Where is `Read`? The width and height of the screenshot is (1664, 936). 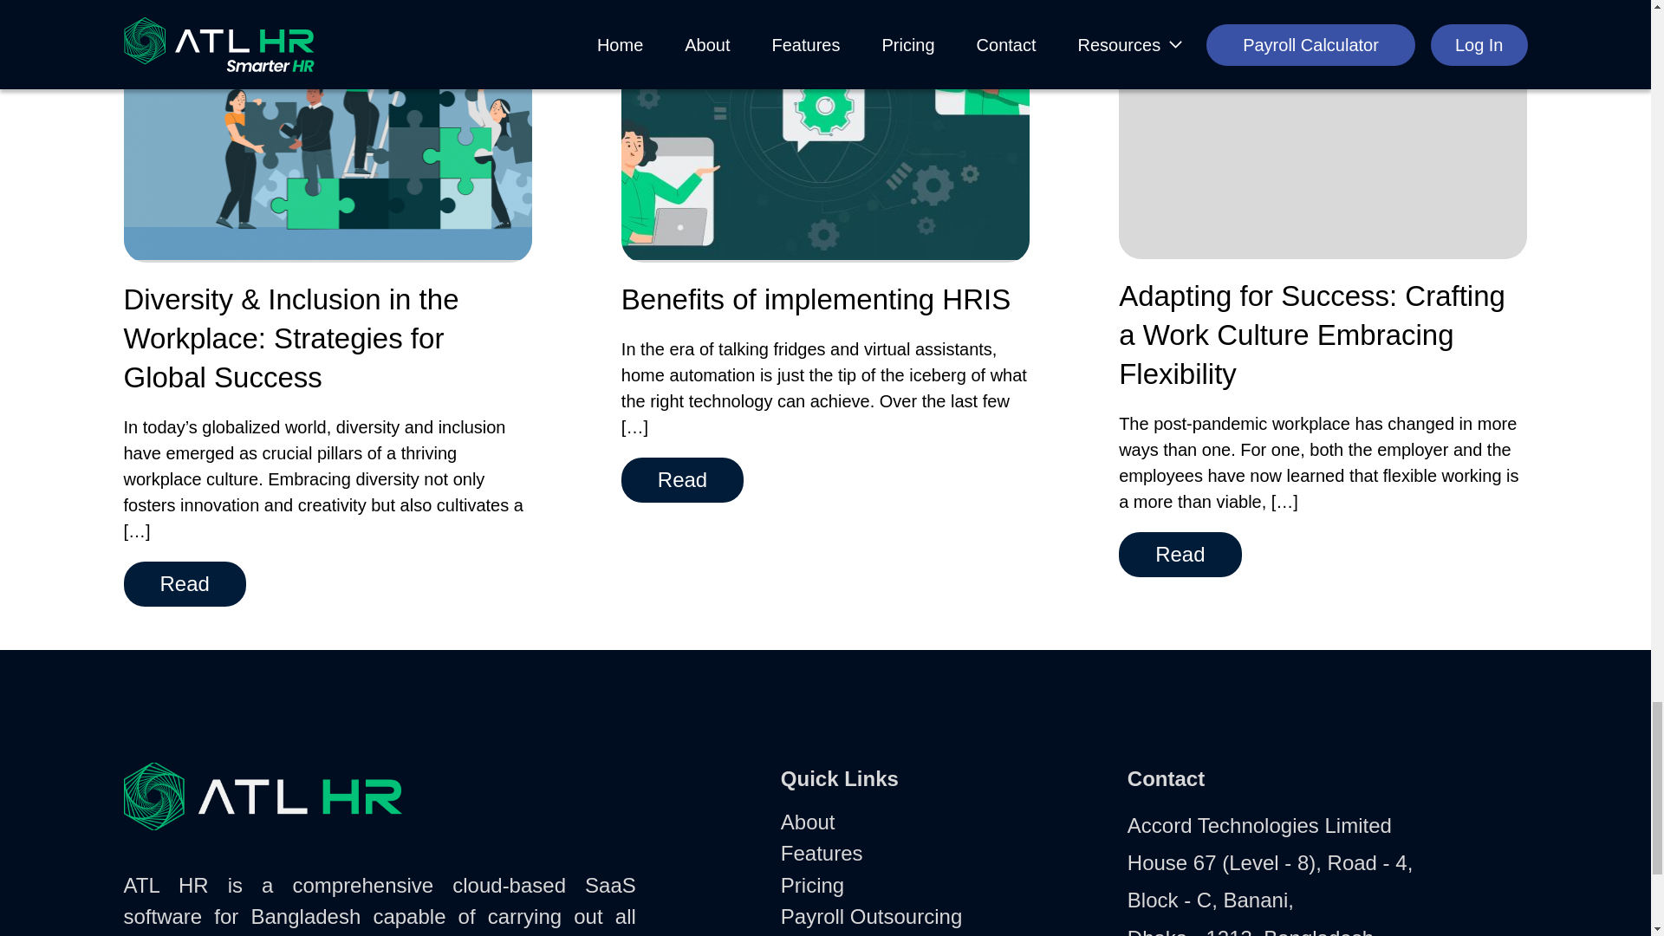 Read is located at coordinates (682, 480).